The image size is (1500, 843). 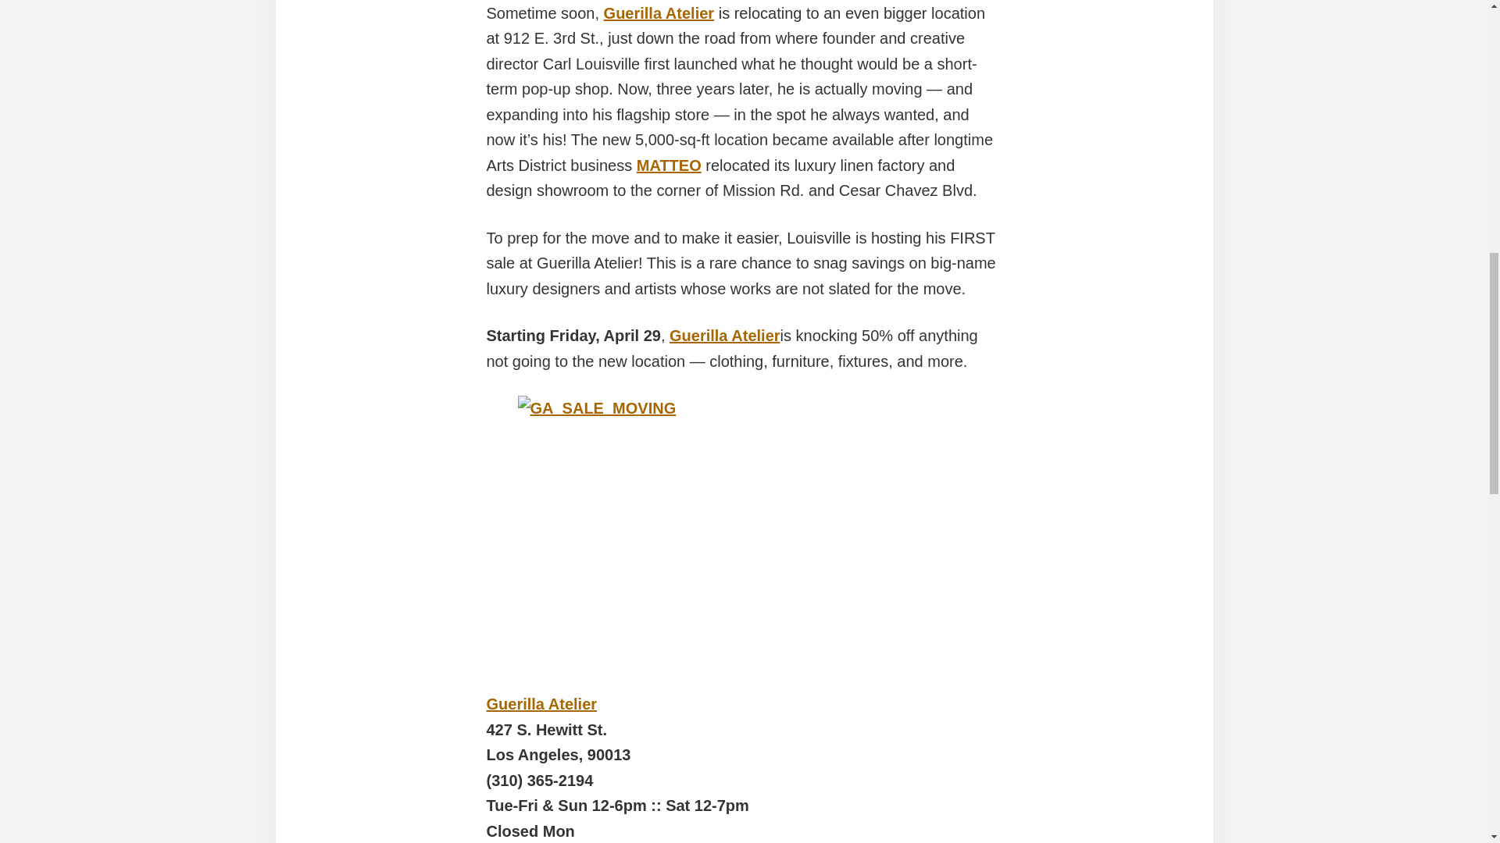 What do you see at coordinates (659, 13) in the screenshot?
I see `Guerilla Atelier` at bounding box center [659, 13].